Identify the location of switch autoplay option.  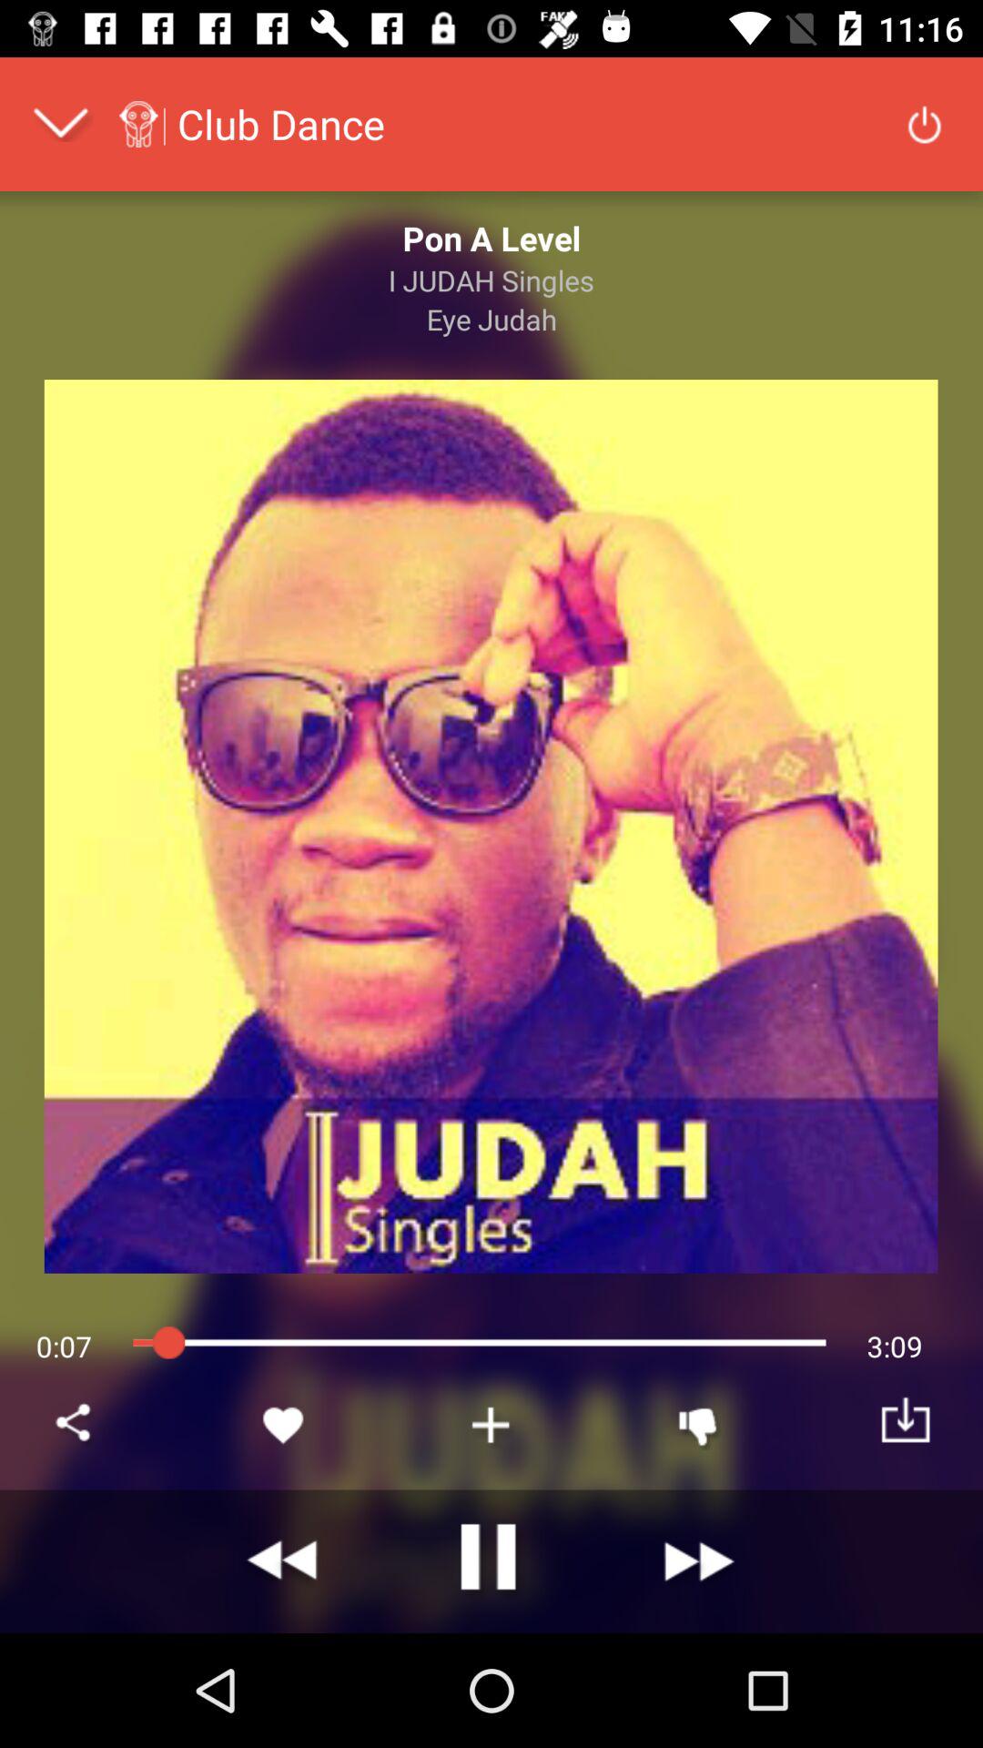
(491, 1561).